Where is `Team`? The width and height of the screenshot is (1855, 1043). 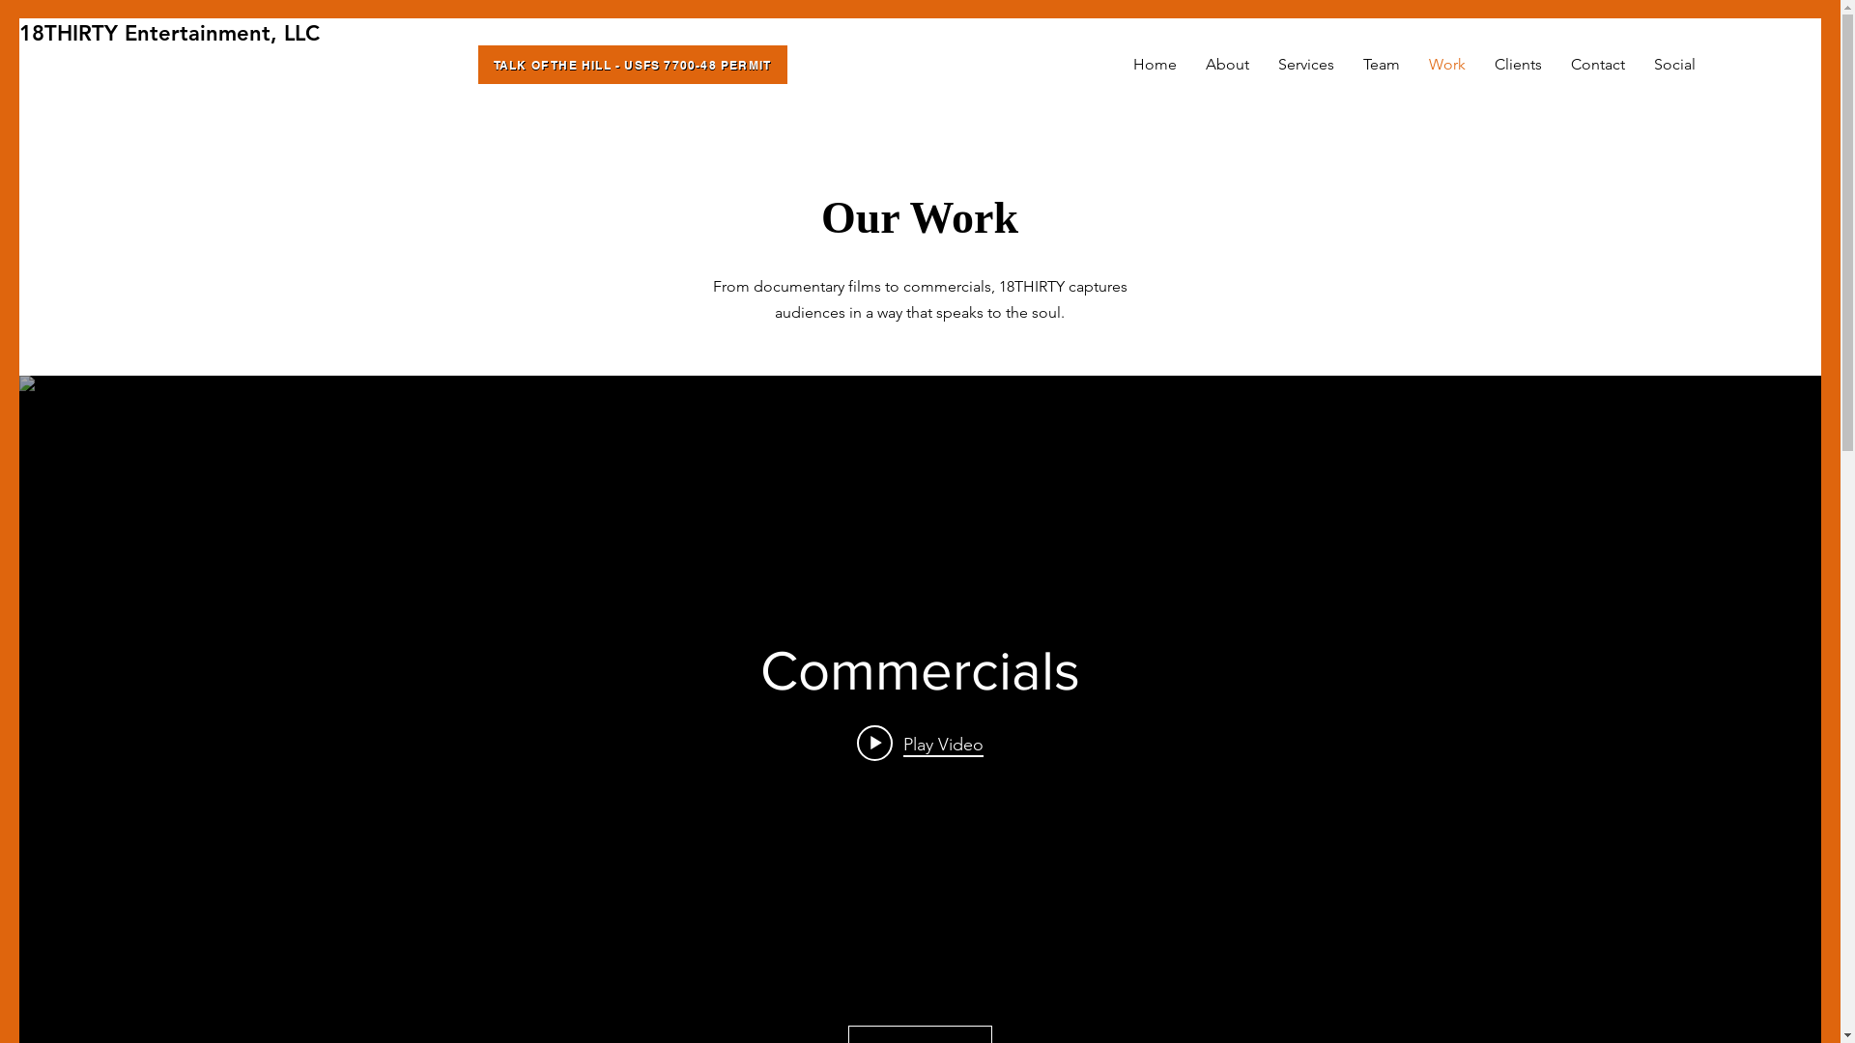 Team is located at coordinates (1382, 65).